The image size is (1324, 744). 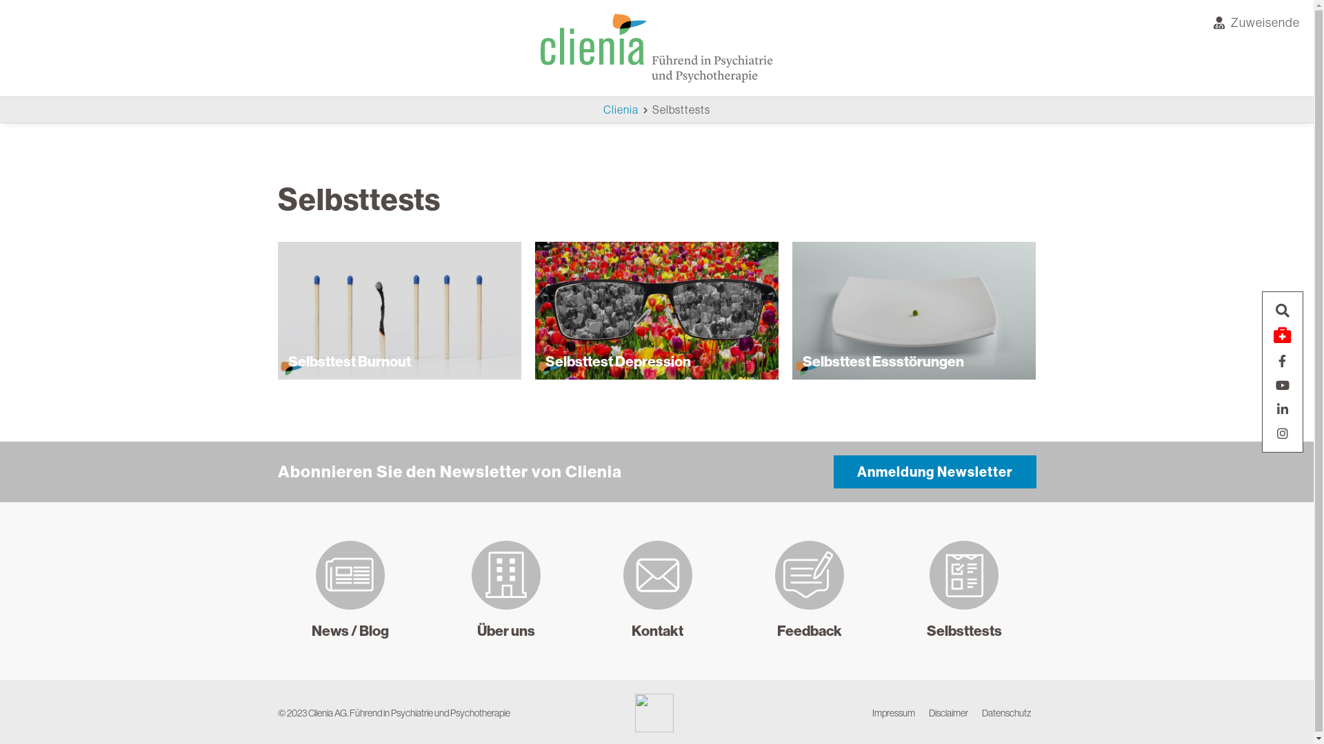 What do you see at coordinates (656, 311) in the screenshot?
I see `Selbsttests 2` at bounding box center [656, 311].